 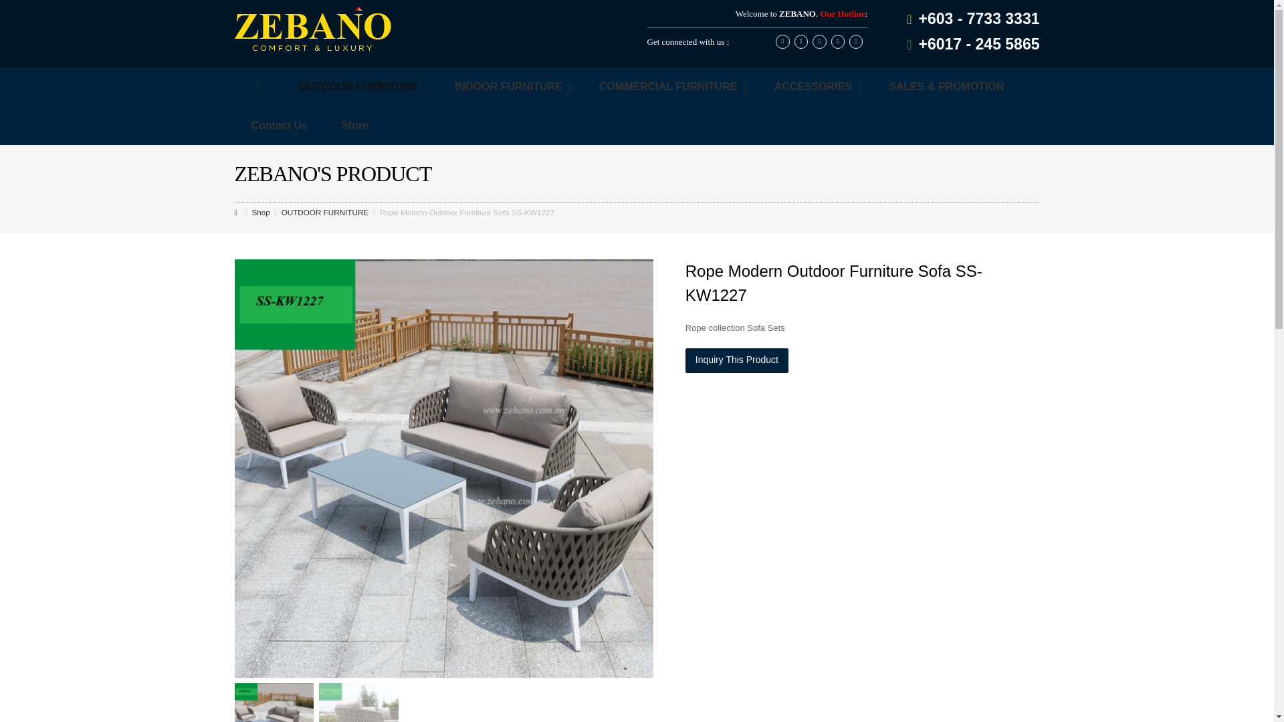 I want to click on OUTDOOR FURNITURE, so click(x=325, y=213).